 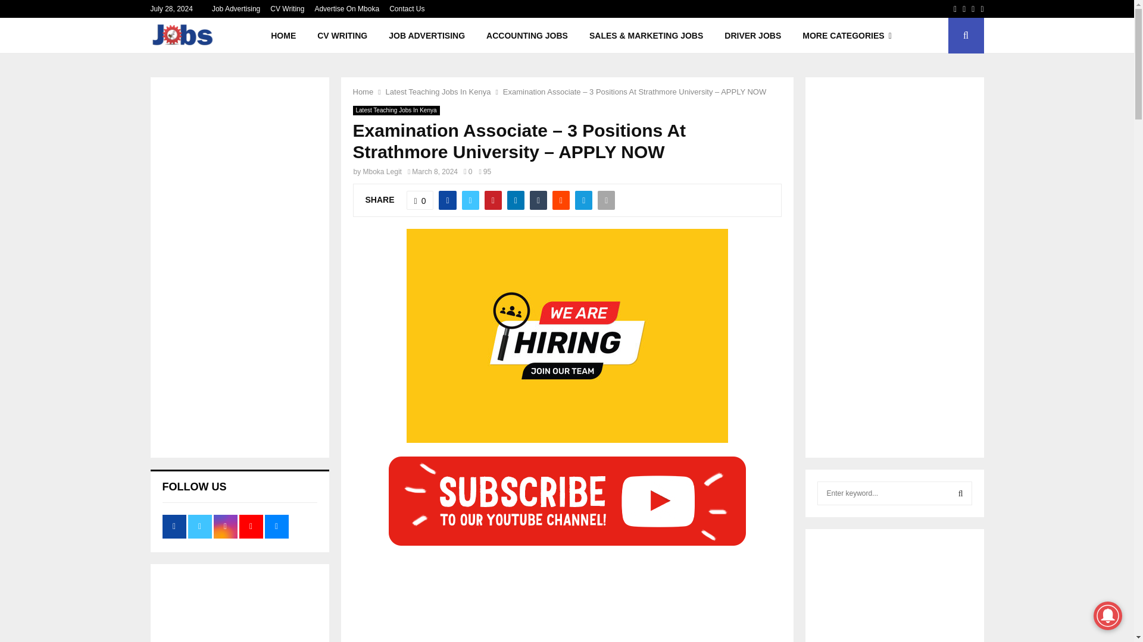 I want to click on Job Advertising, so click(x=236, y=9).